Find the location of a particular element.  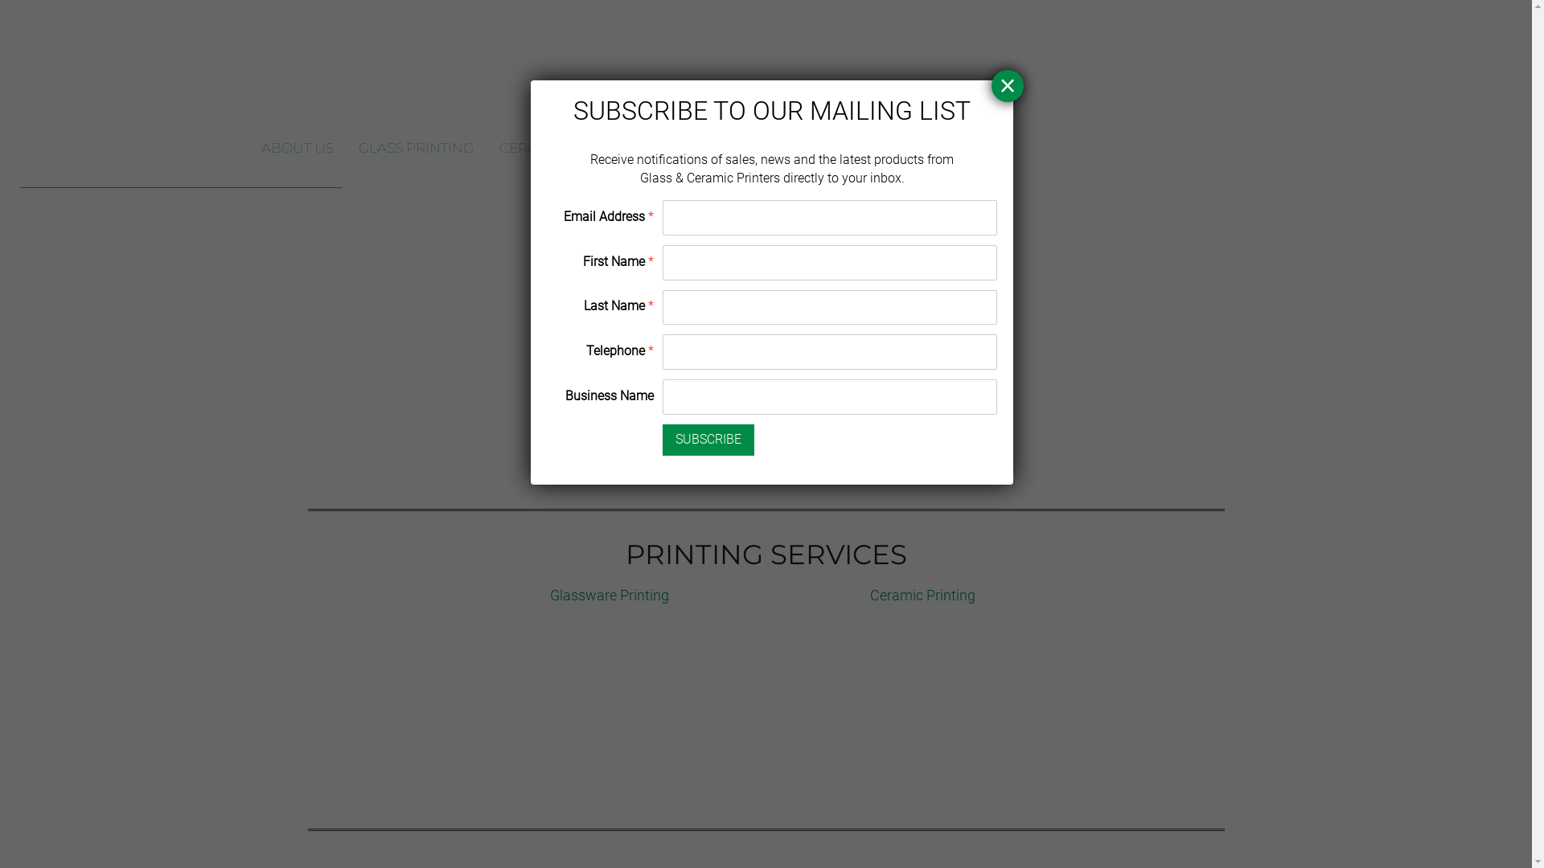

Glassware Printing is located at coordinates (610, 595).